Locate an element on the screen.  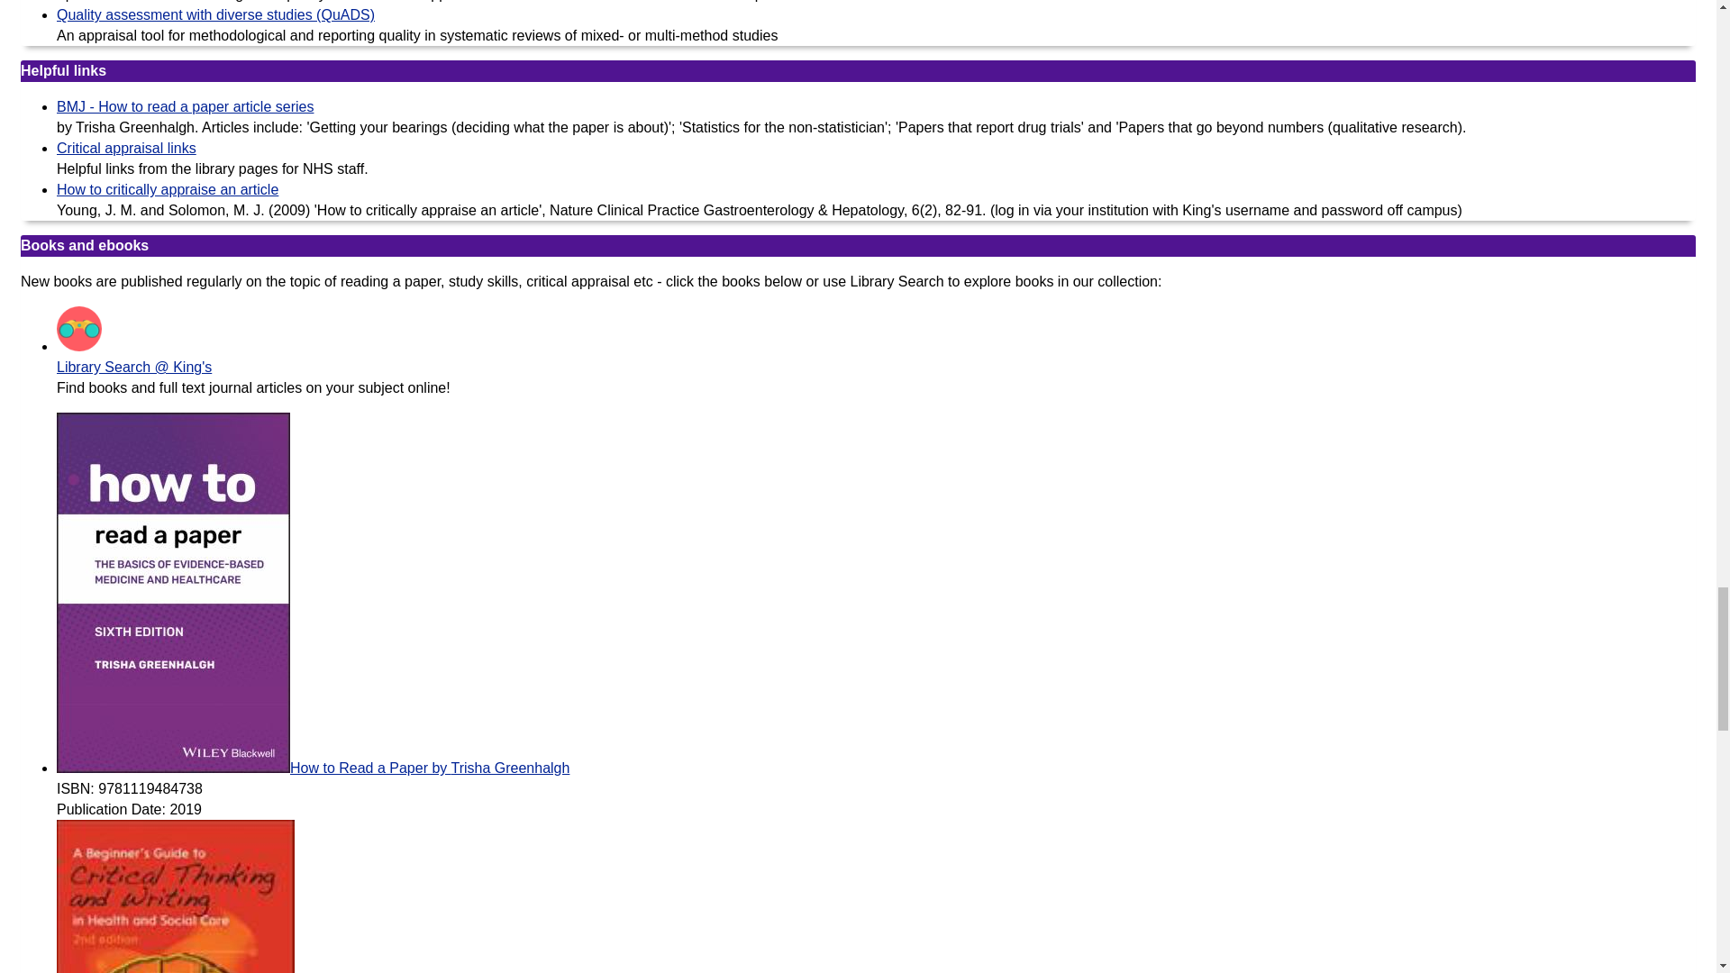
BMJ - How to read a paper article series is located at coordinates (185, 106).